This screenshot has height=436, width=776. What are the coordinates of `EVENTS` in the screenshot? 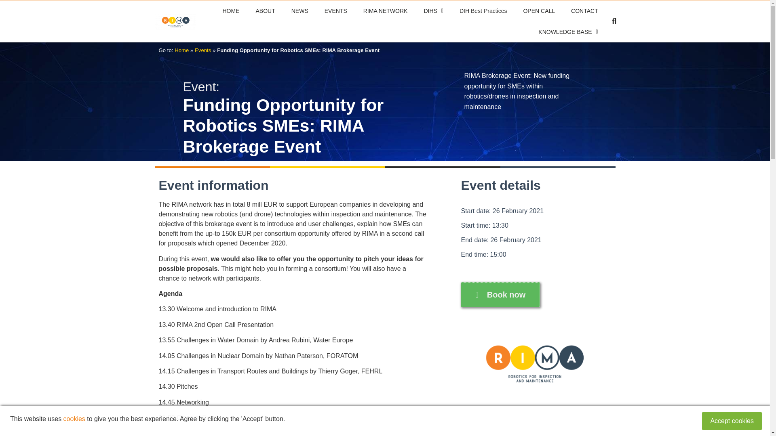 It's located at (336, 10).